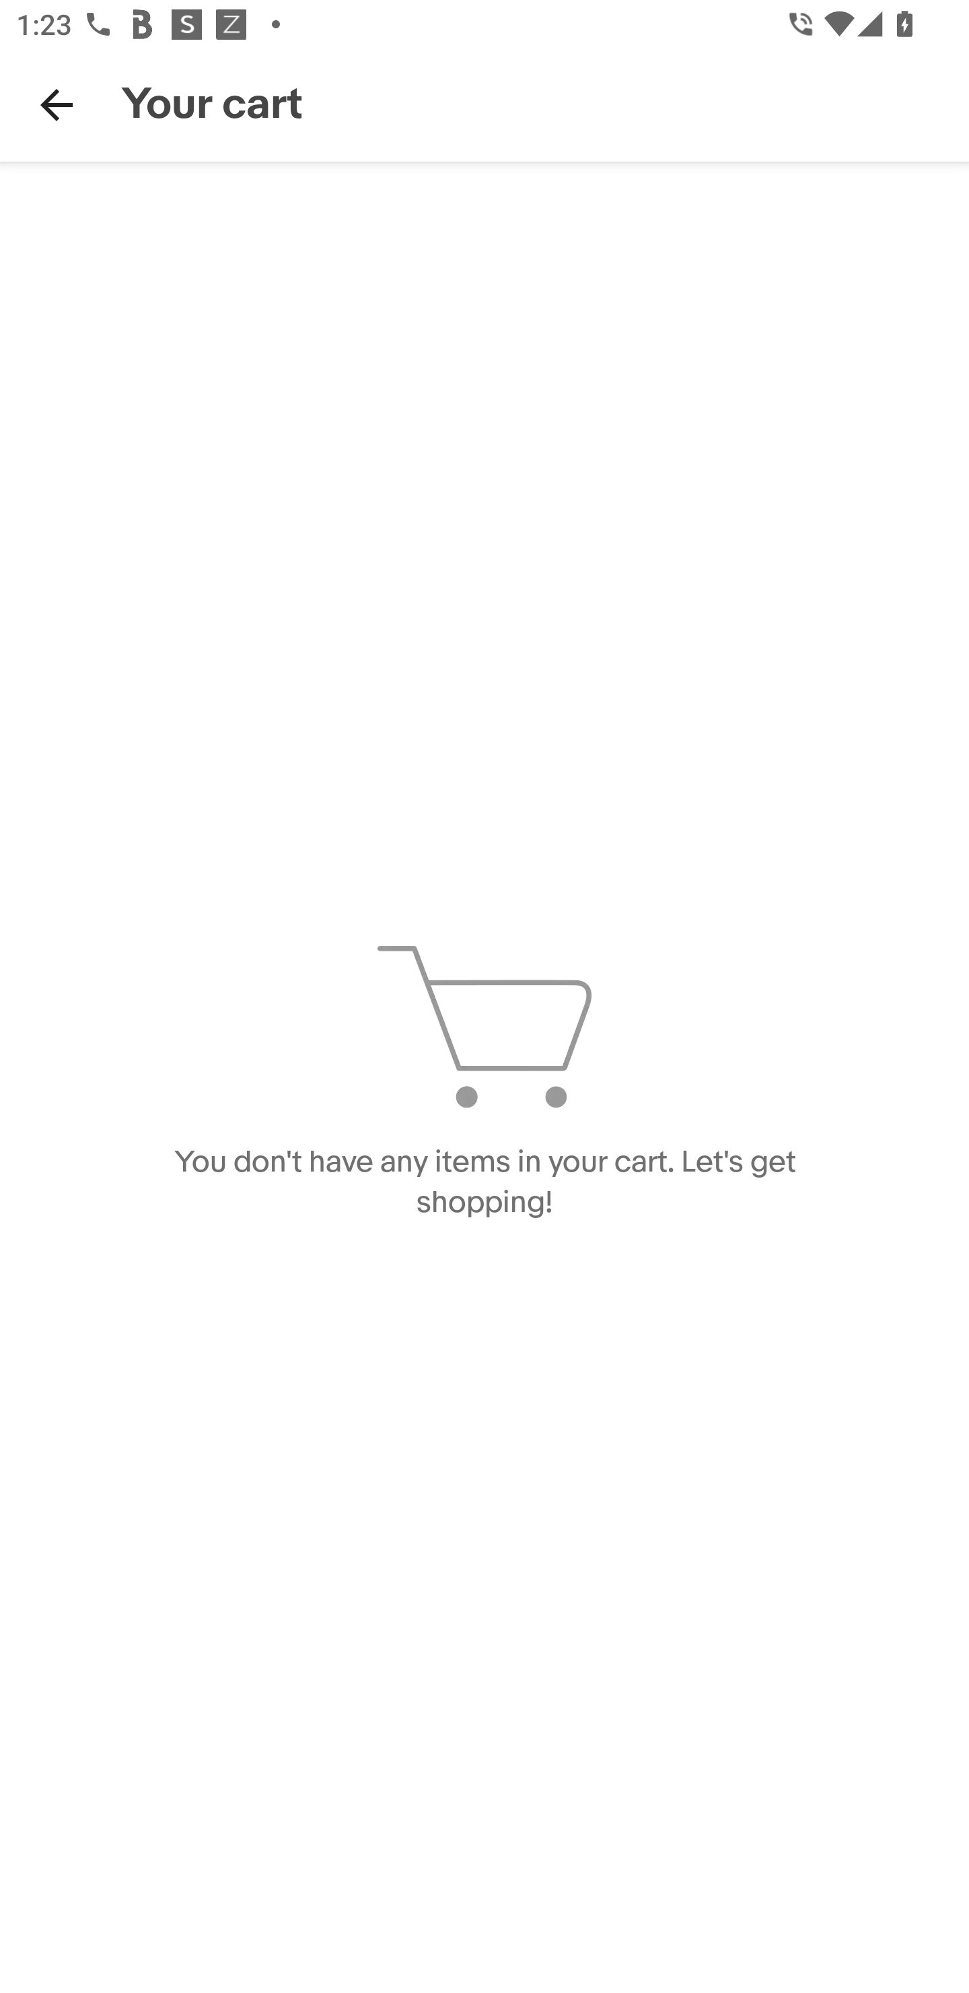 This screenshot has width=969, height=1993. What do you see at coordinates (57, 104) in the screenshot?
I see `Navigate up` at bounding box center [57, 104].